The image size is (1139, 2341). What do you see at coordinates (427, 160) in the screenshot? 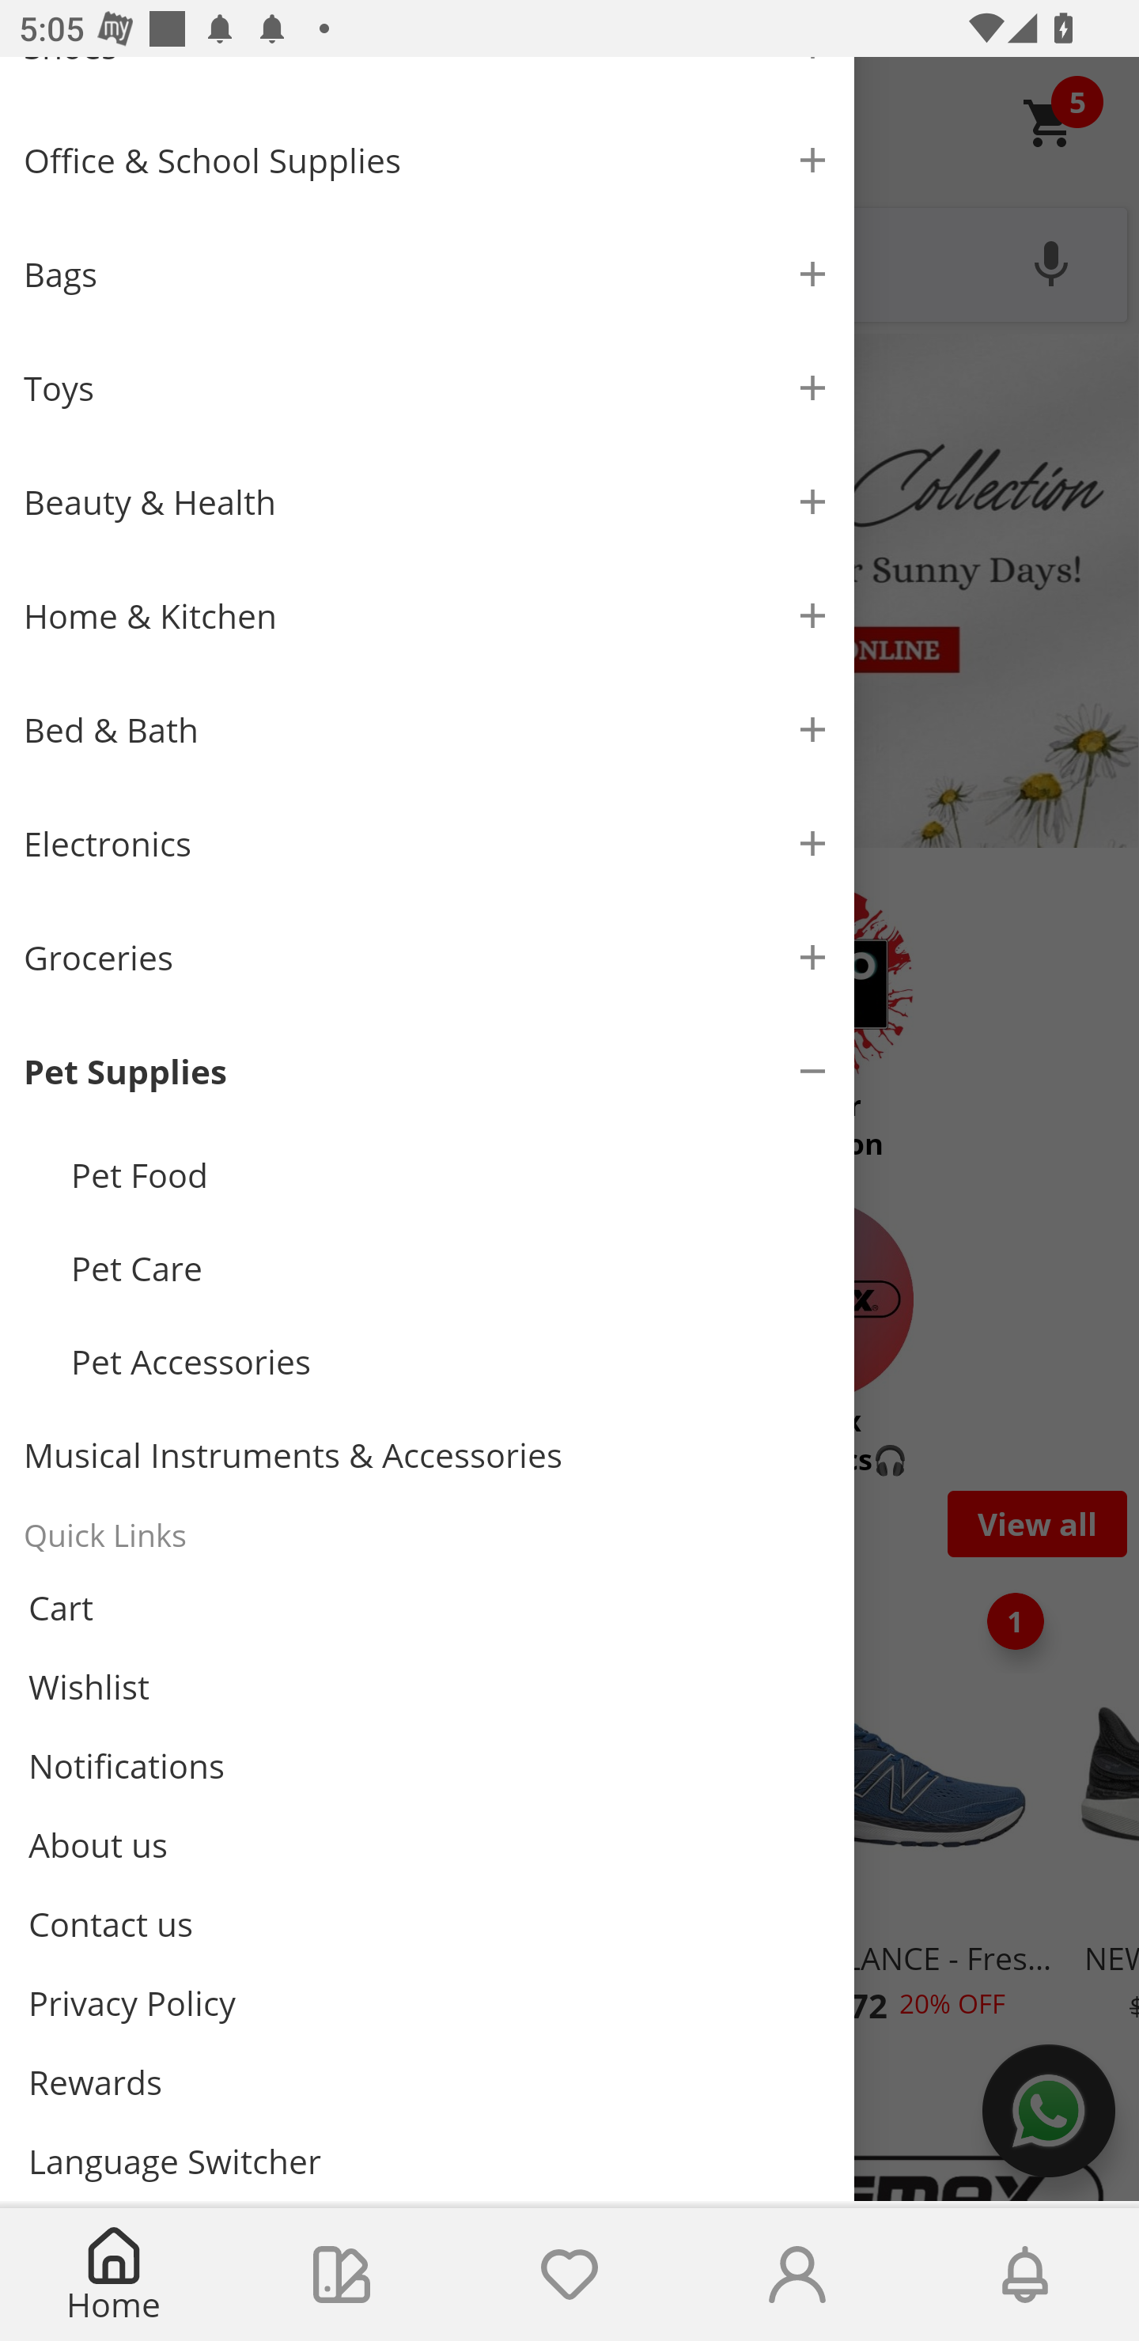
I see `Office & School Supplies` at bounding box center [427, 160].